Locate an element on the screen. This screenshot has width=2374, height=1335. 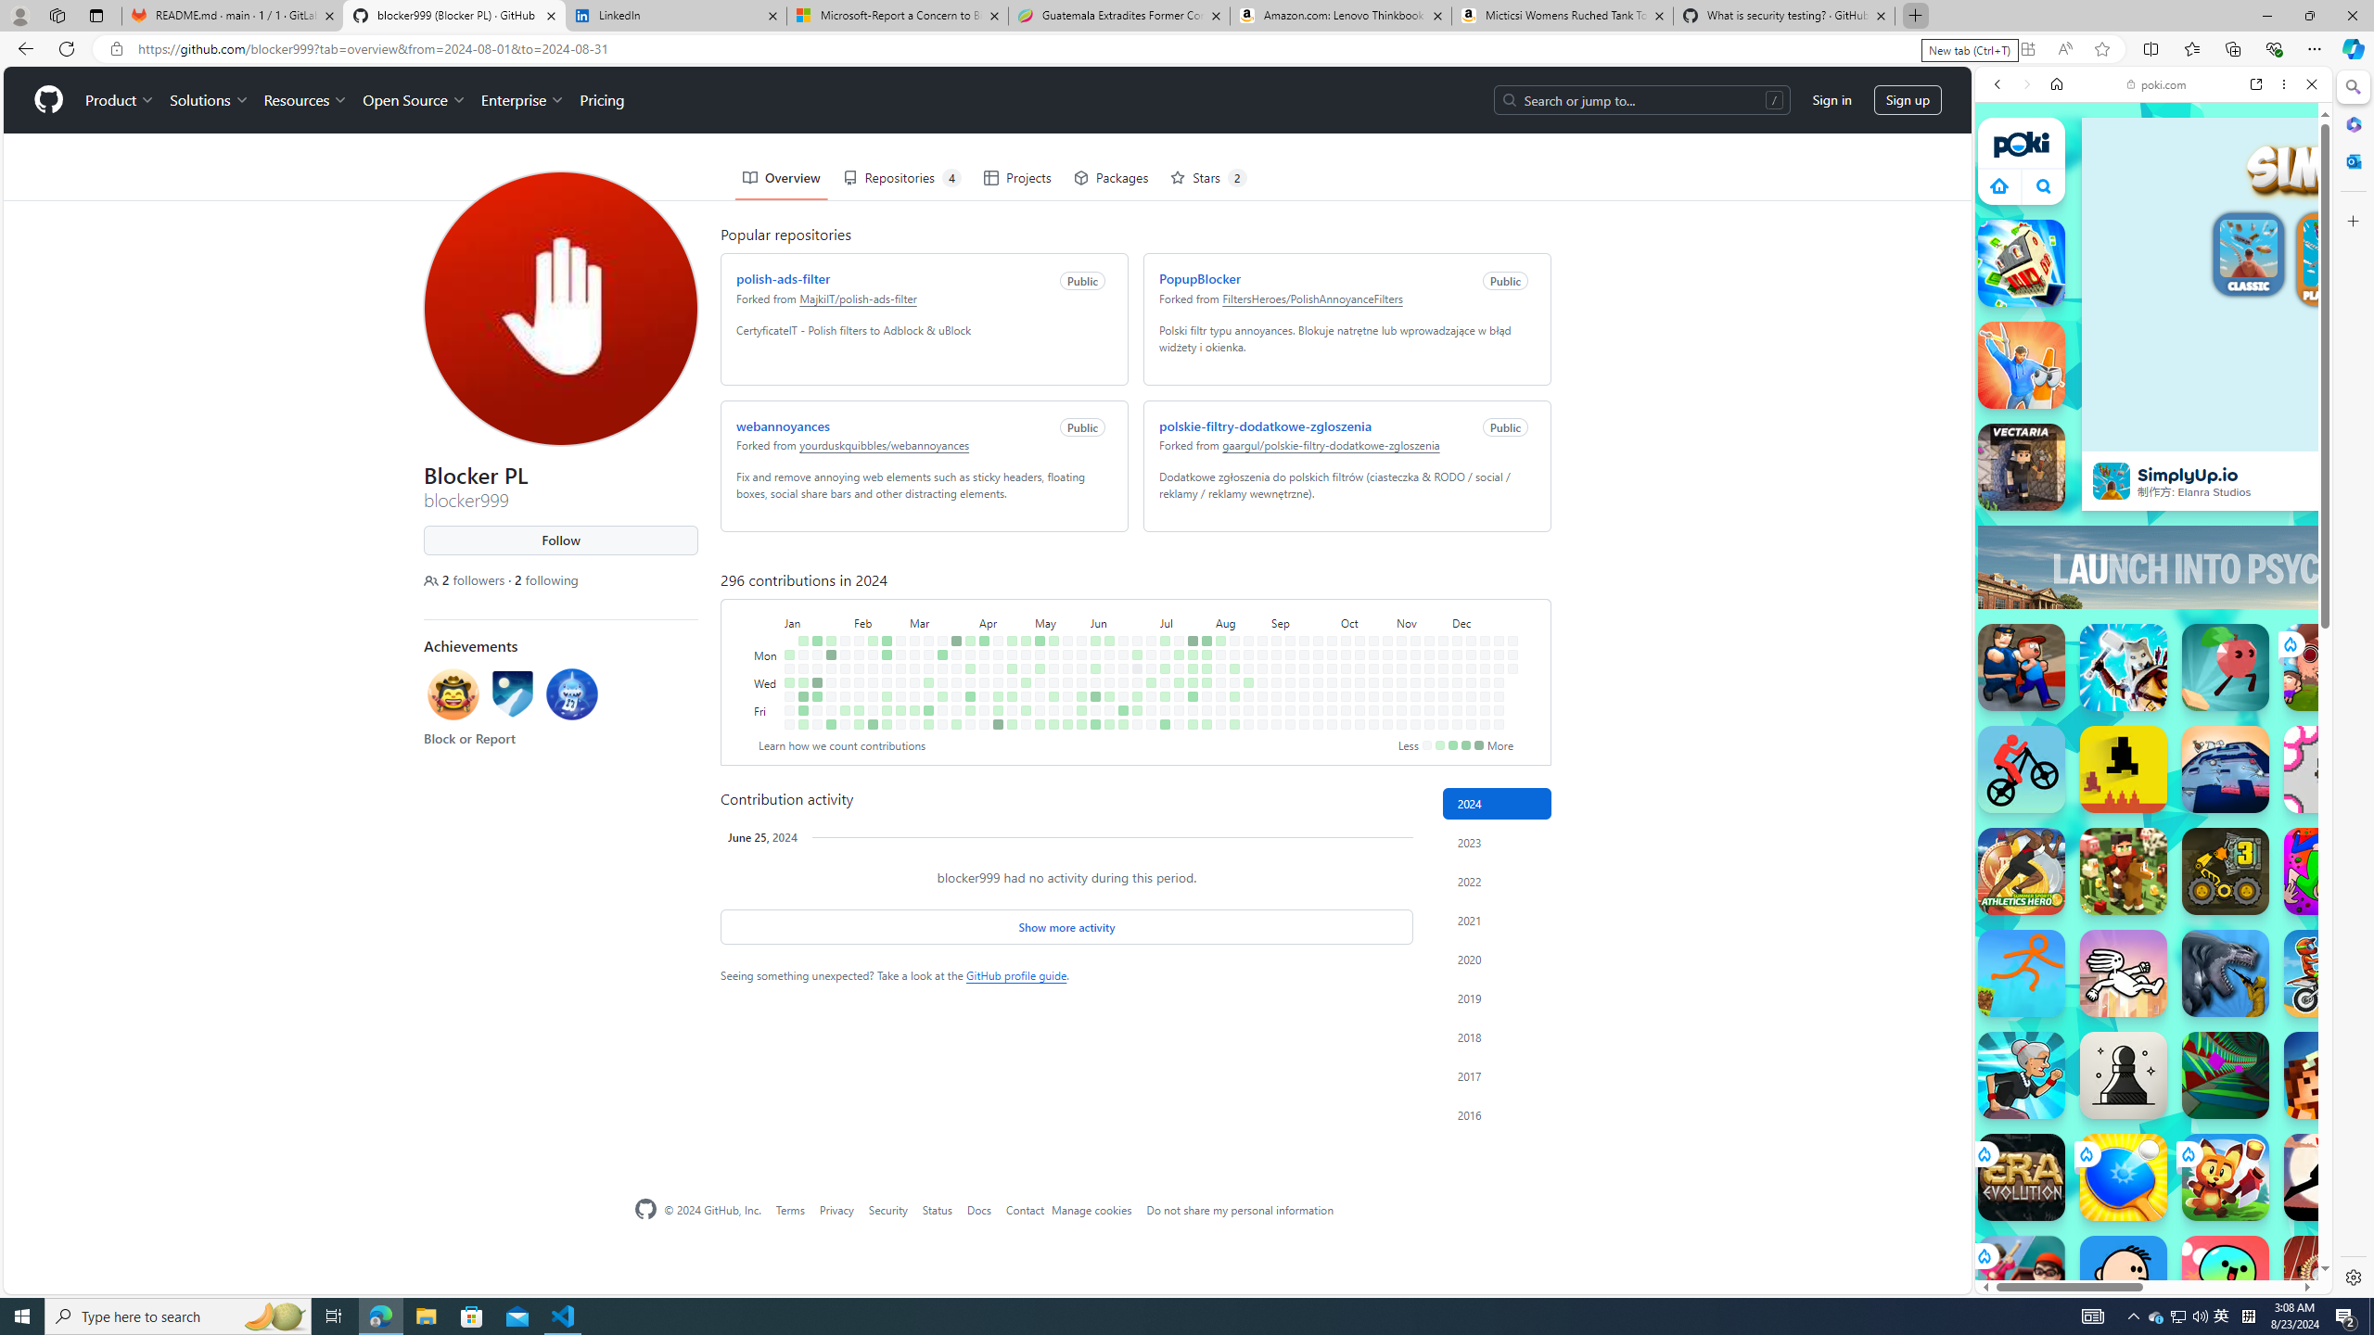
Friday is located at coordinates (768, 710).